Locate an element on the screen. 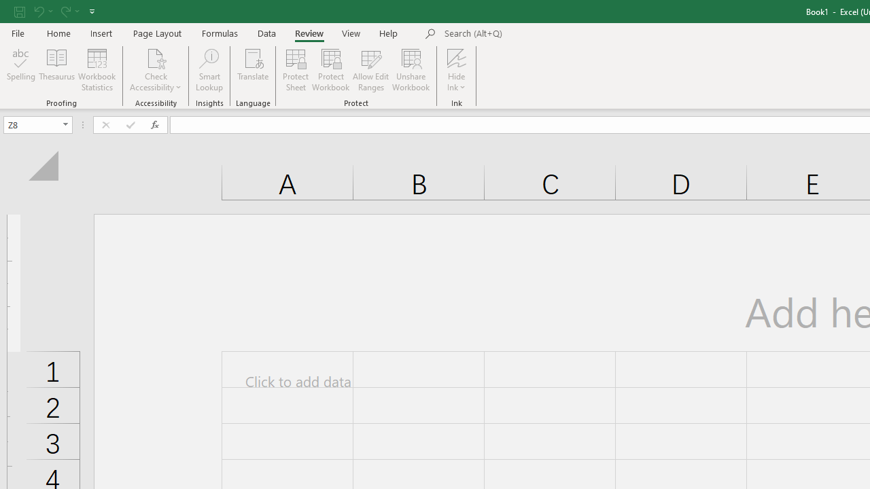 The width and height of the screenshot is (870, 489). Spelling... is located at coordinates (21, 69).